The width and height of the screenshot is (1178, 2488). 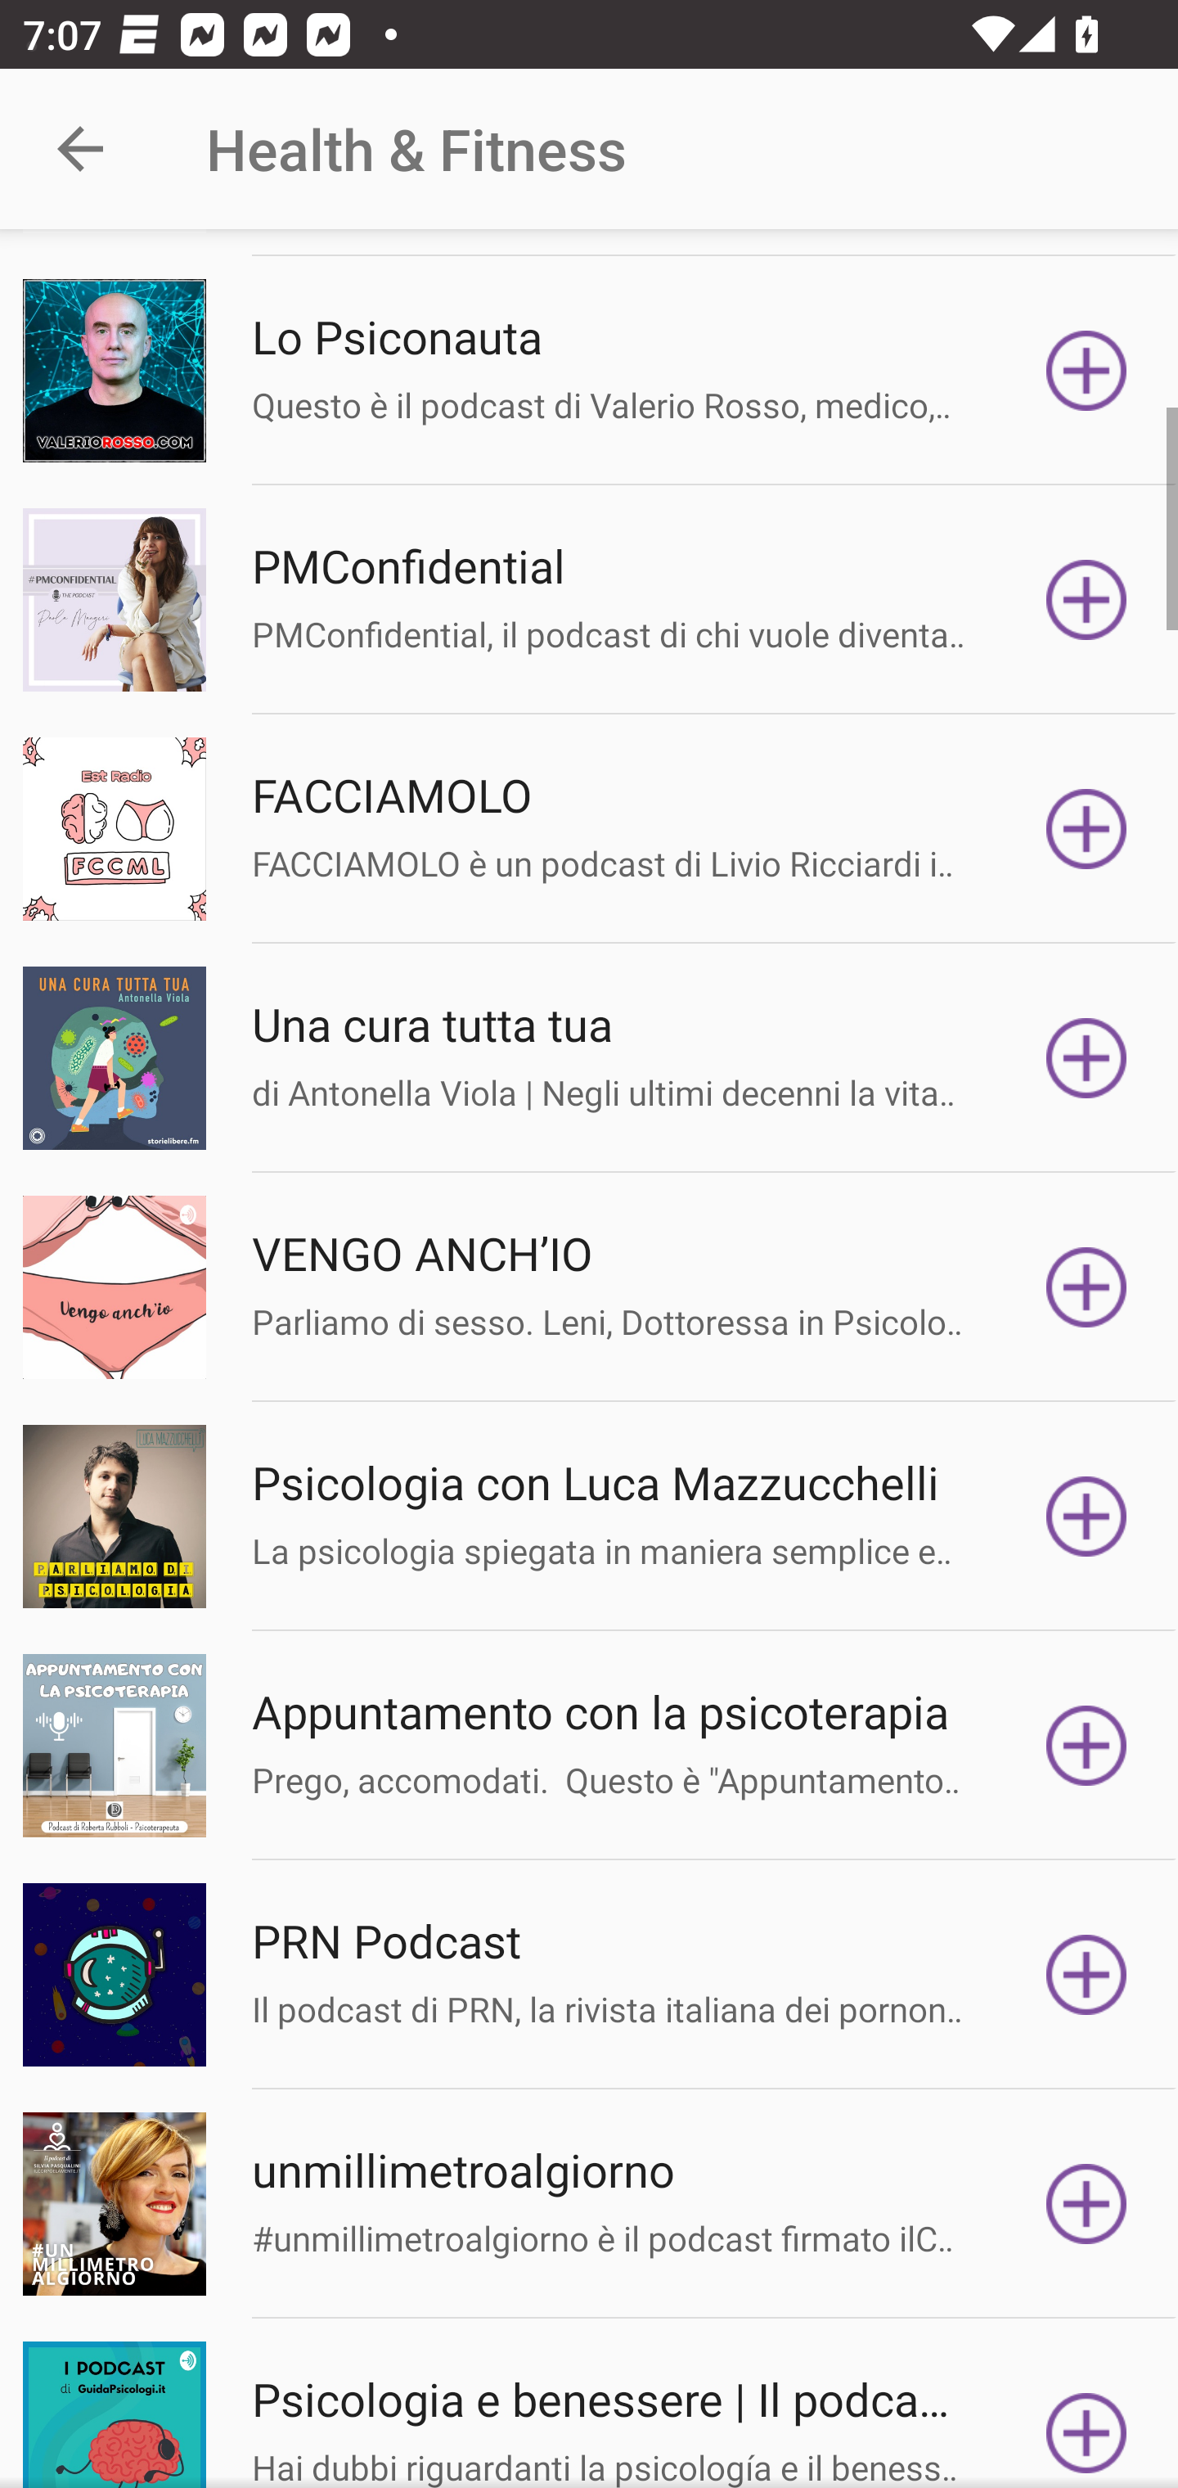 What do you see at coordinates (1086, 370) in the screenshot?
I see `Subscribe` at bounding box center [1086, 370].